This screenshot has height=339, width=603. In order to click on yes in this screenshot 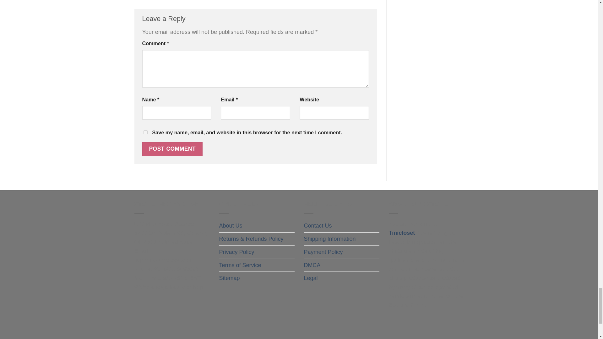, I will do `click(145, 132)`.